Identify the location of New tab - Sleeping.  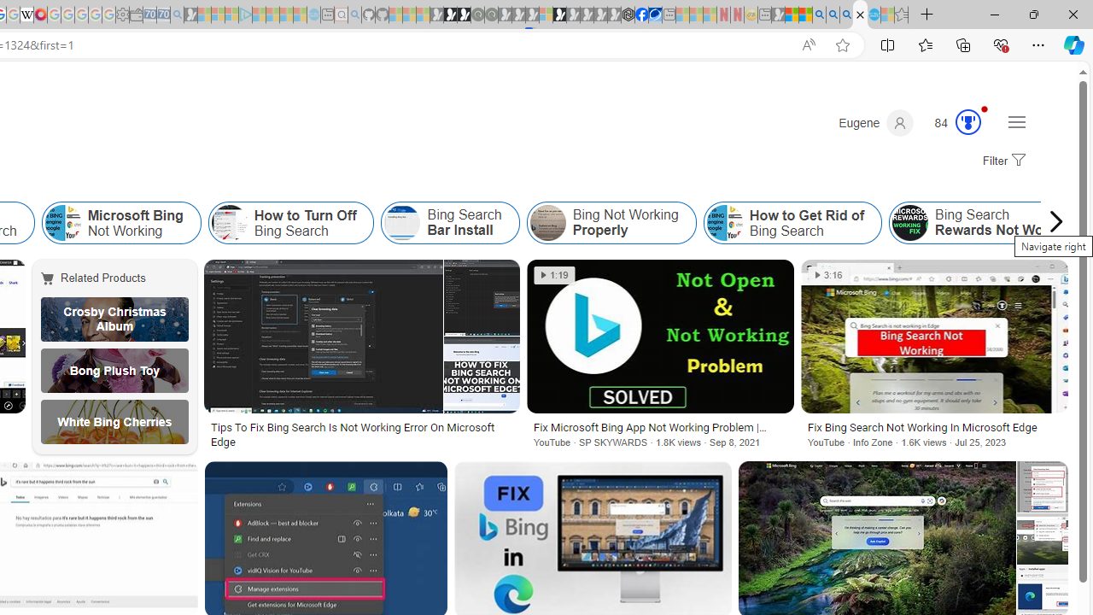
(764, 15).